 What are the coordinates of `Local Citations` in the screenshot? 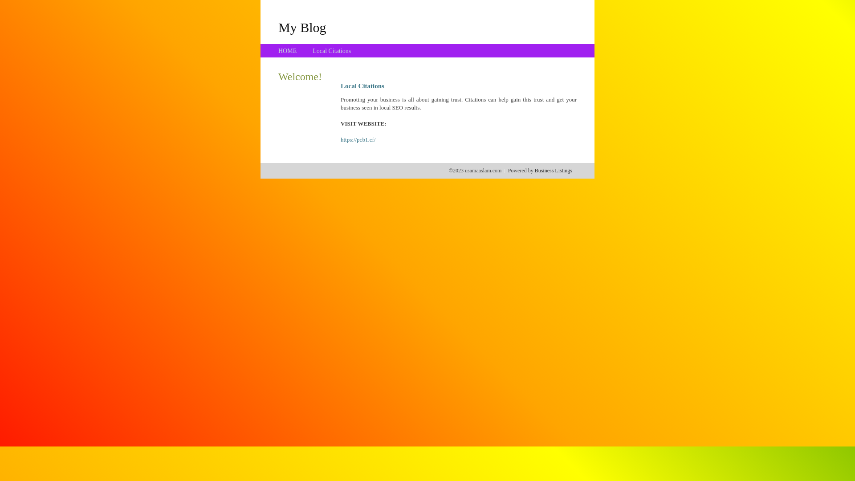 It's located at (332, 51).